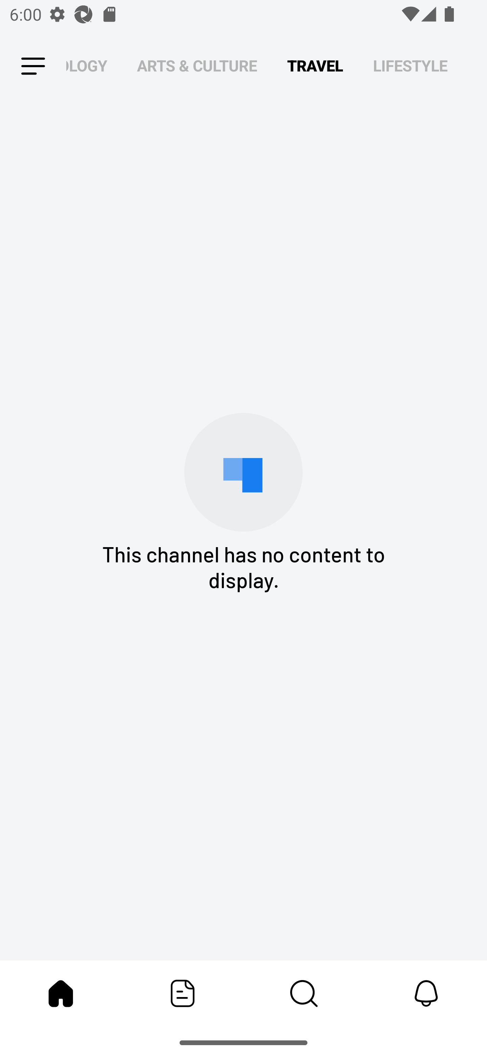  What do you see at coordinates (33, 66) in the screenshot?
I see `Leading Icon` at bounding box center [33, 66].